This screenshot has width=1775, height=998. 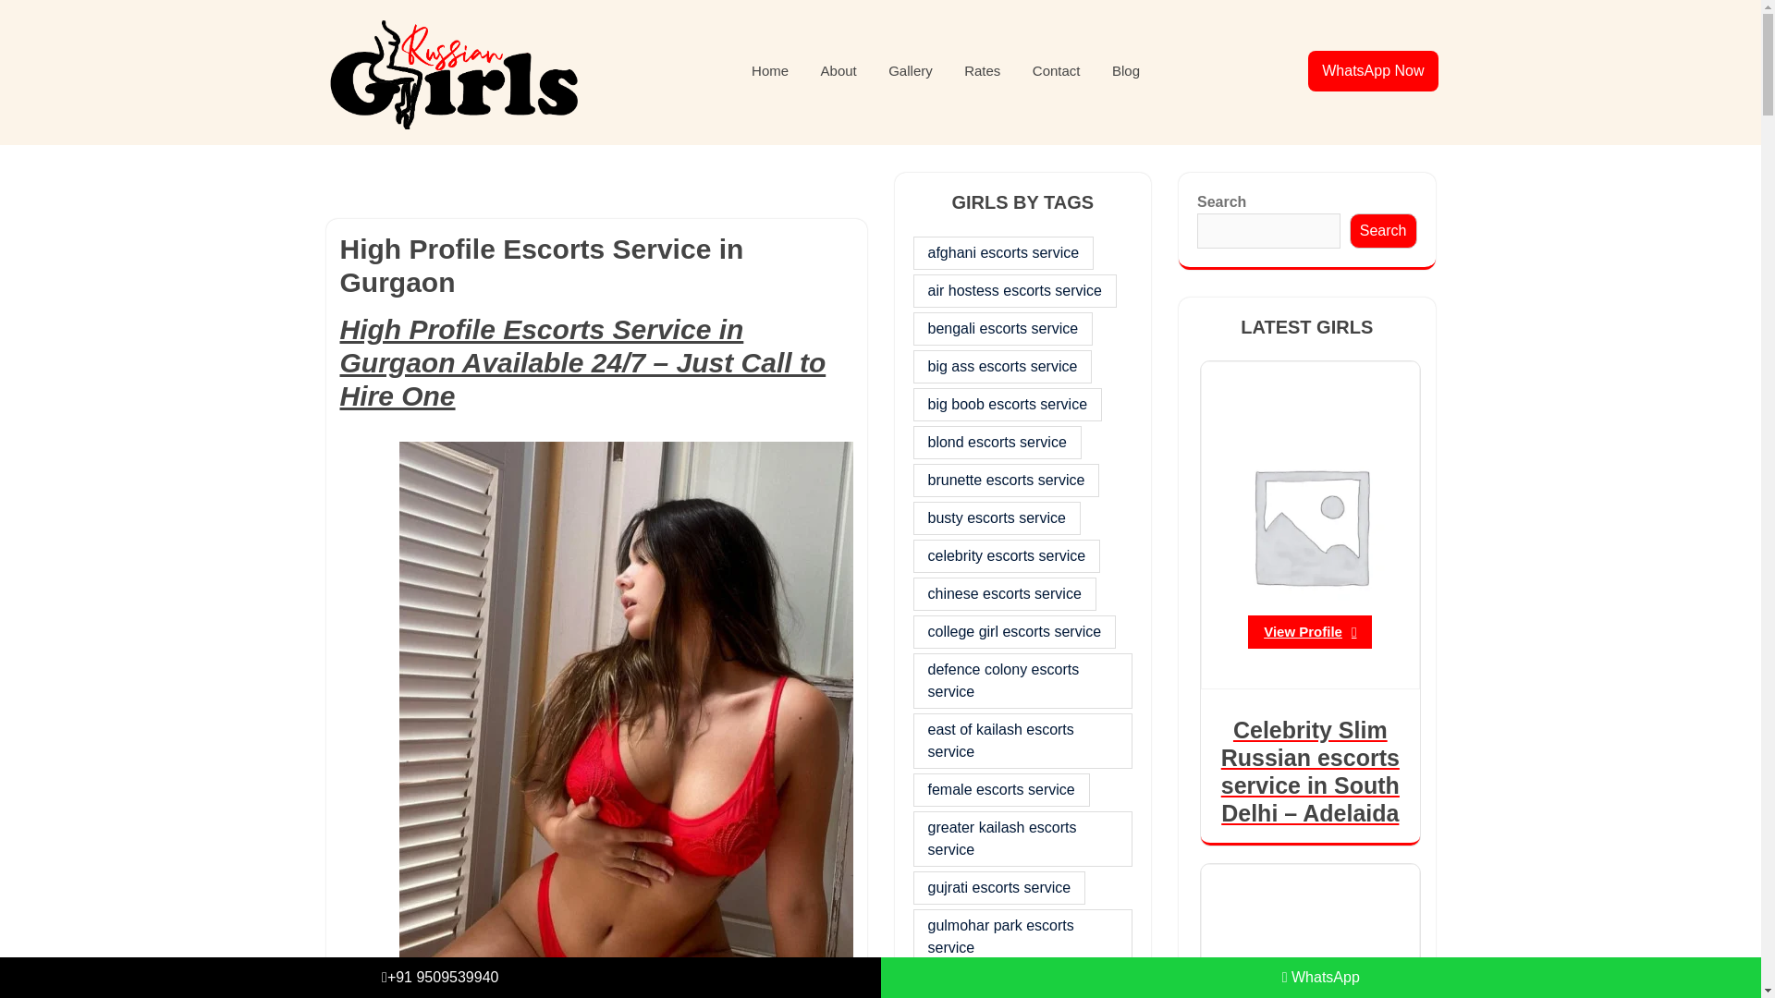 What do you see at coordinates (1372, 70) in the screenshot?
I see `WhatsApp Now` at bounding box center [1372, 70].